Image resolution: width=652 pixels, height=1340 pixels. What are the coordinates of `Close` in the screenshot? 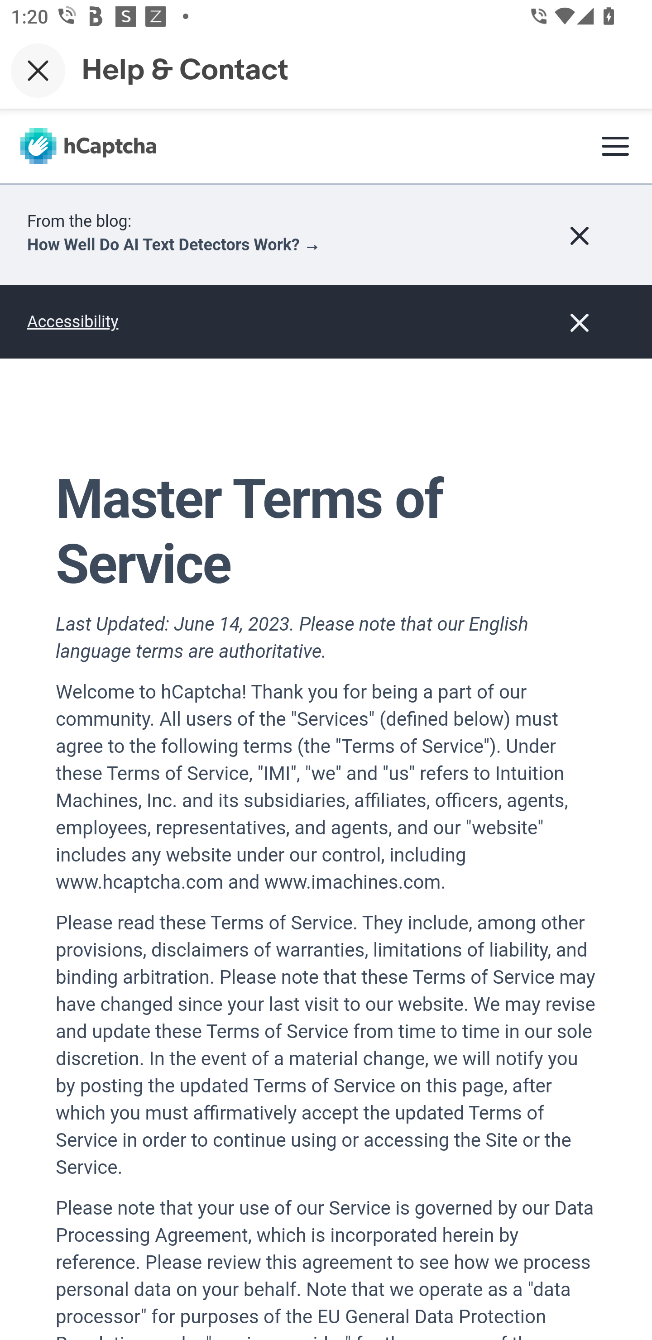 It's located at (38, 70).